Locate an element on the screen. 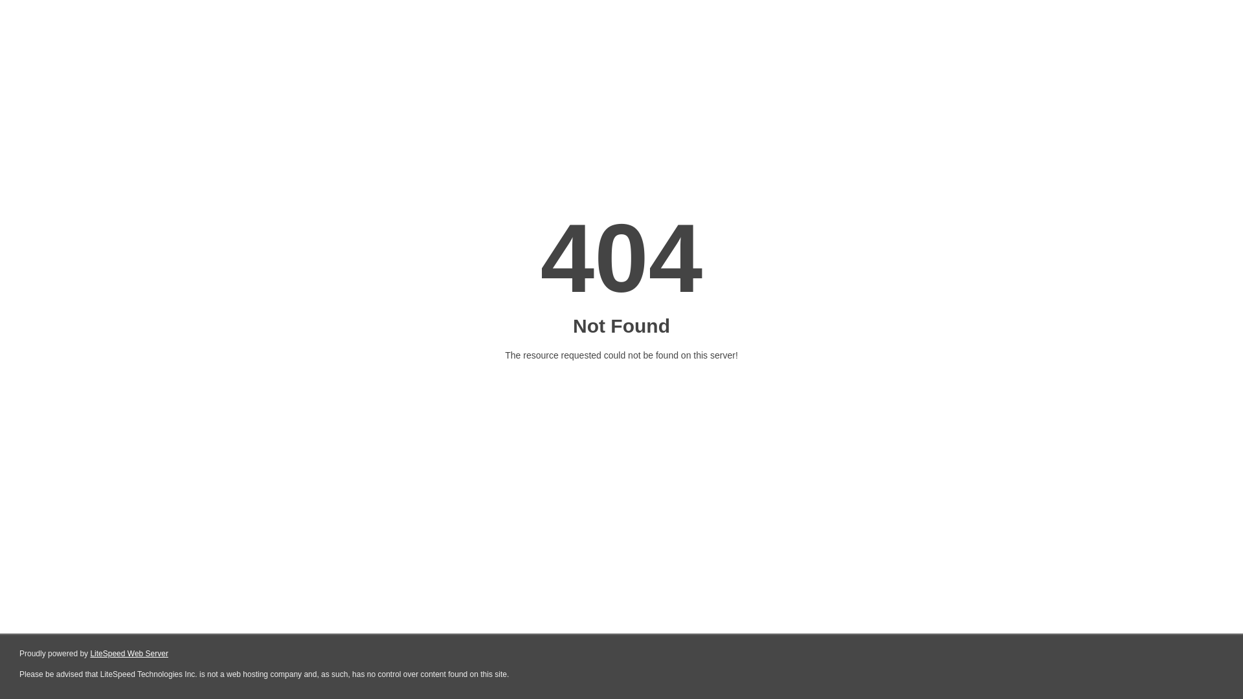  LiteSpeed Web Server is located at coordinates (129, 654).